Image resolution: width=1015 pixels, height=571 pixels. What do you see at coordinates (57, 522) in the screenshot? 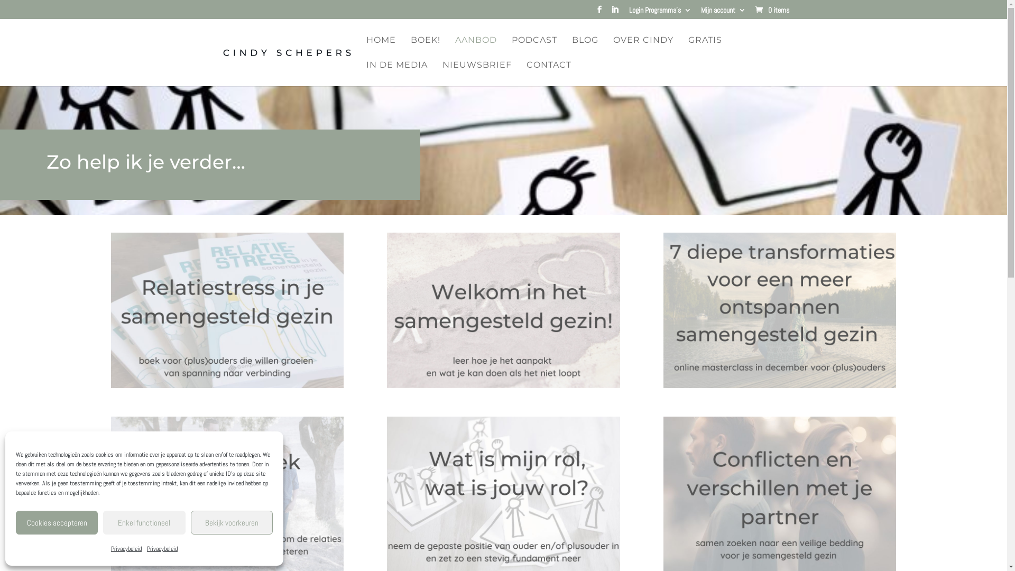
I see `Cookies accepteren` at bounding box center [57, 522].